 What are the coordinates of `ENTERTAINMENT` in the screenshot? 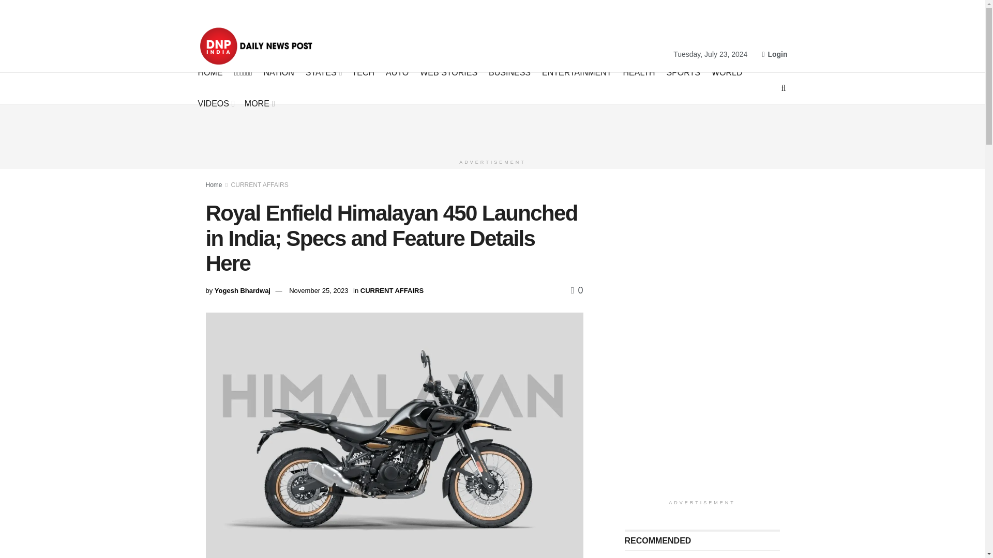 It's located at (577, 72).